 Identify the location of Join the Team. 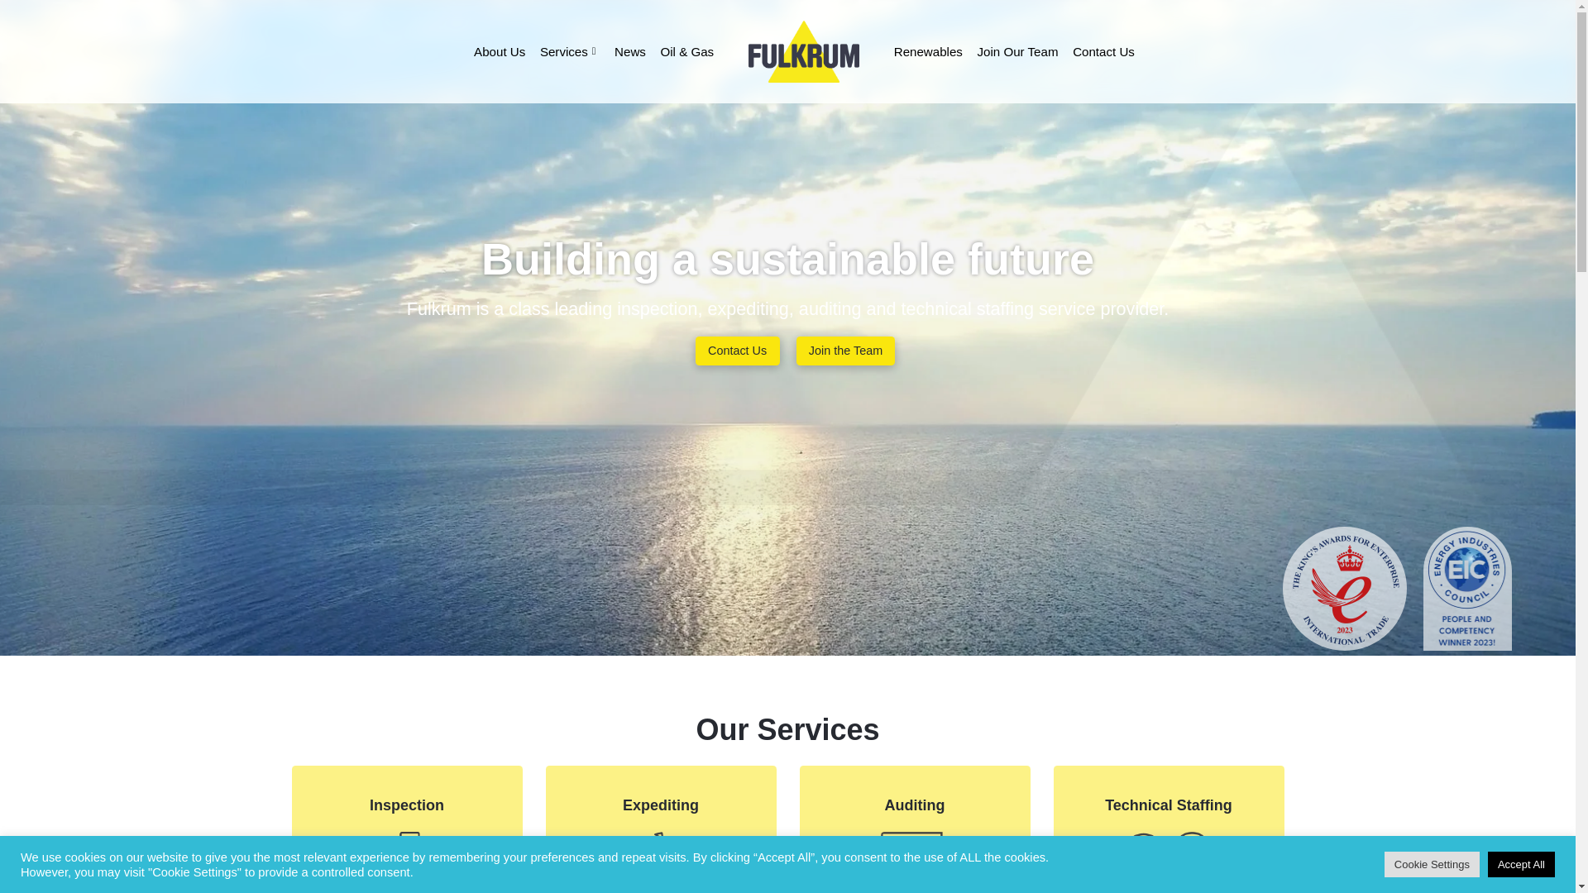
(845, 351).